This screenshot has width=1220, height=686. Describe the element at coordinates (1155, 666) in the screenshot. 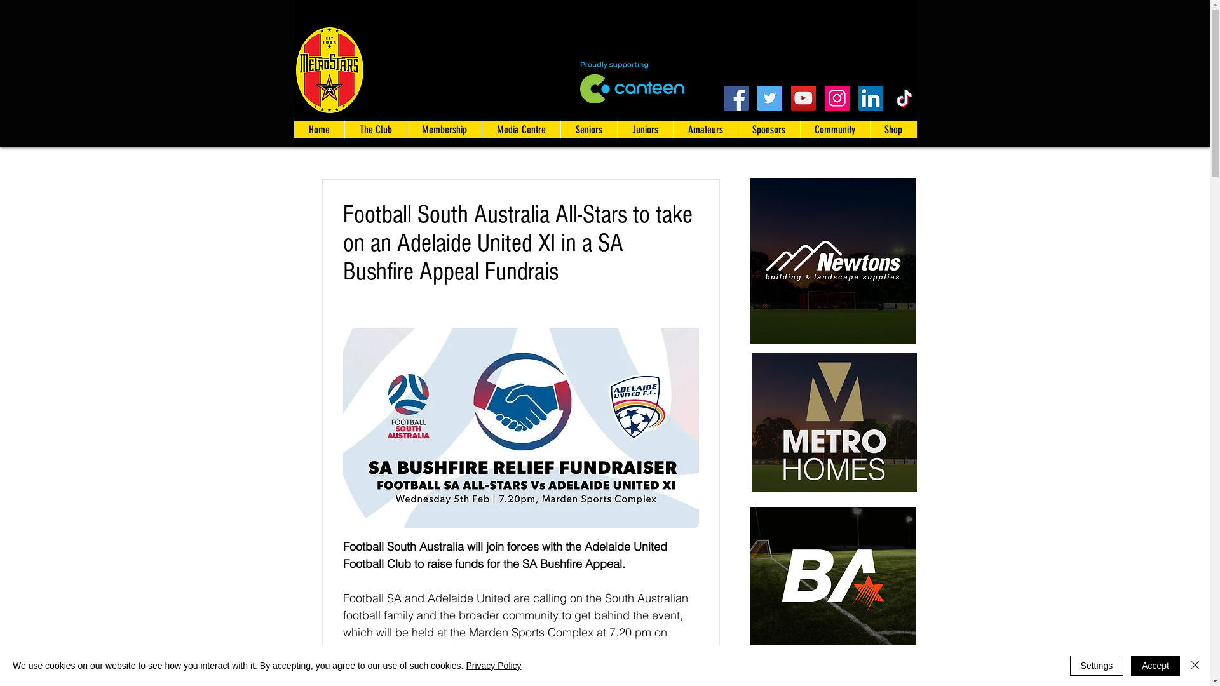

I see `Accept` at that location.